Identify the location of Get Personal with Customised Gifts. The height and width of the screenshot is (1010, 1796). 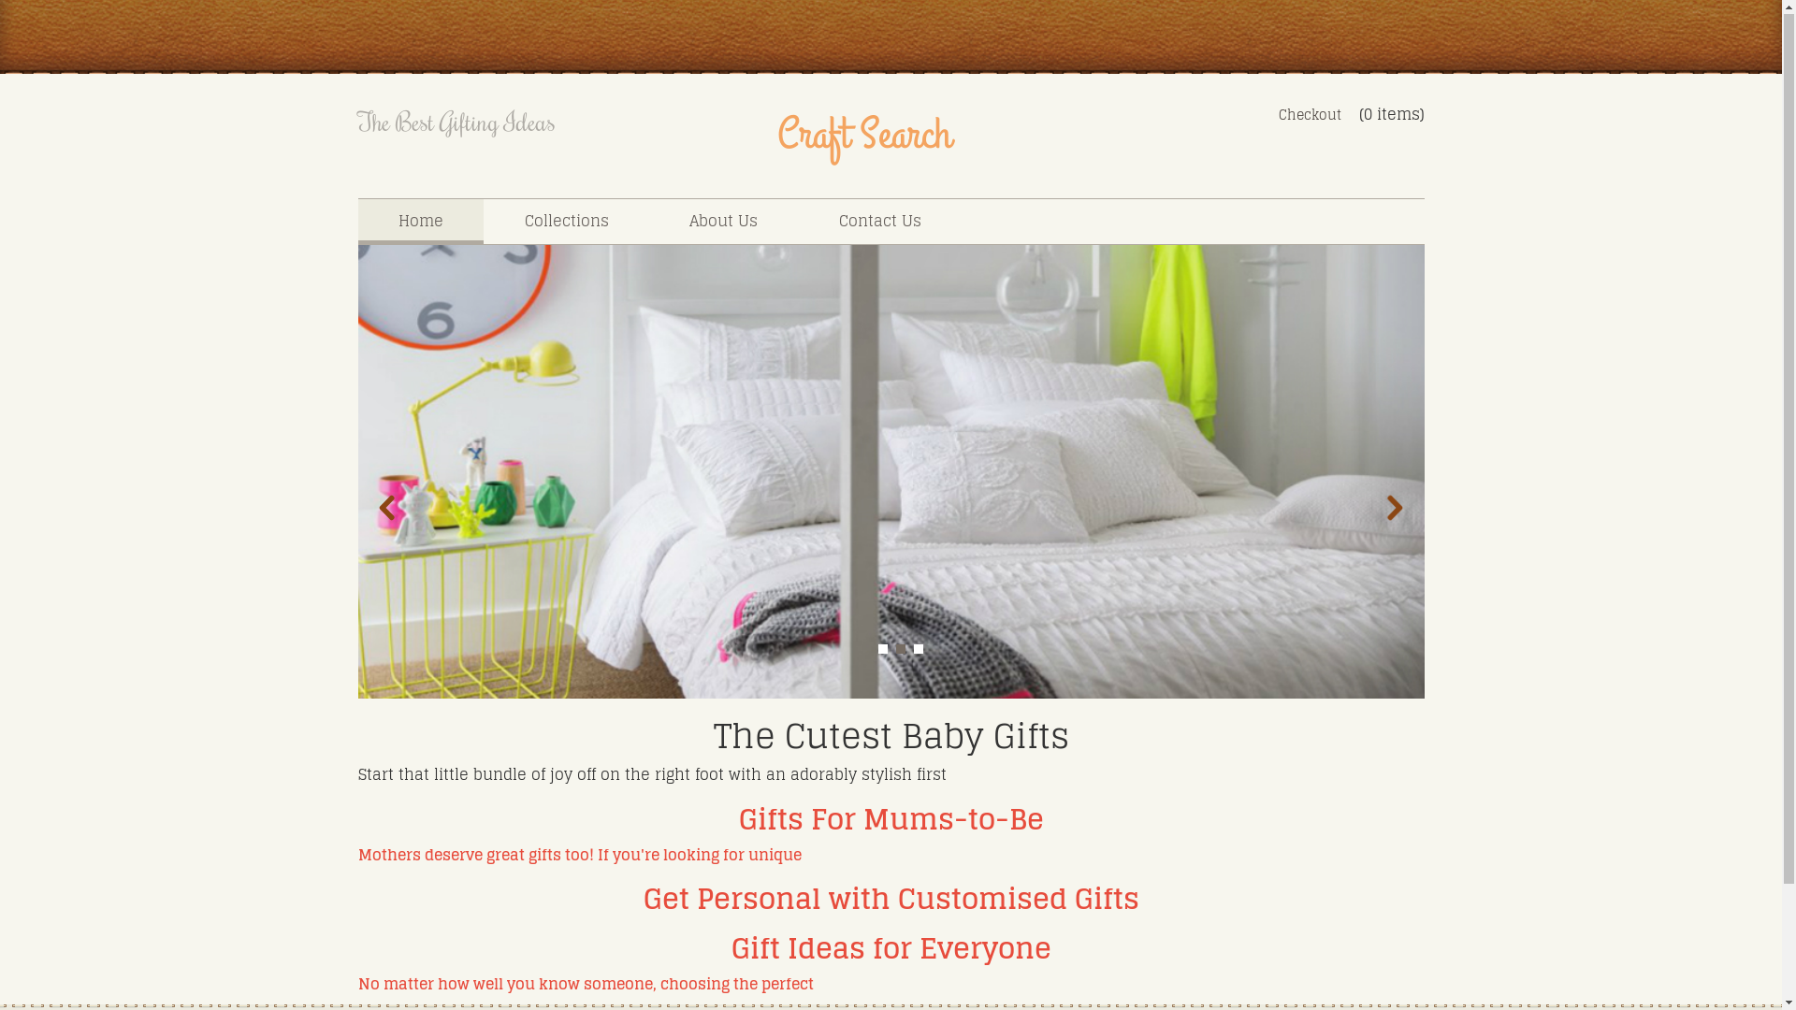
(891, 900).